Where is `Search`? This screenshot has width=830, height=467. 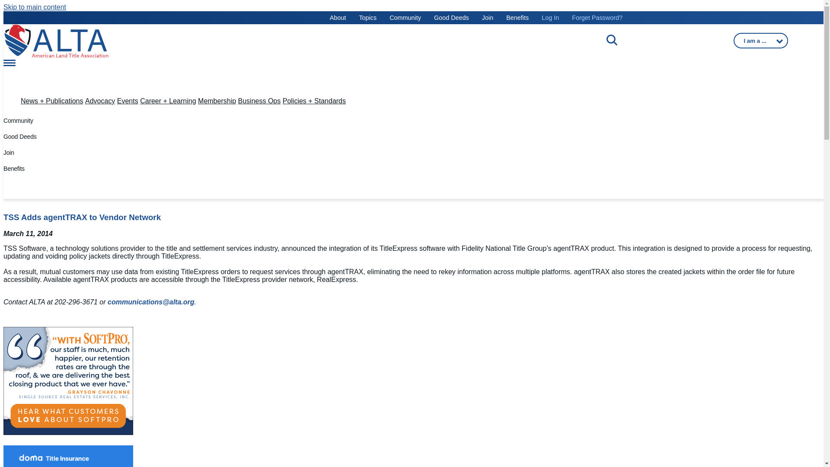 Search is located at coordinates (140, 36).